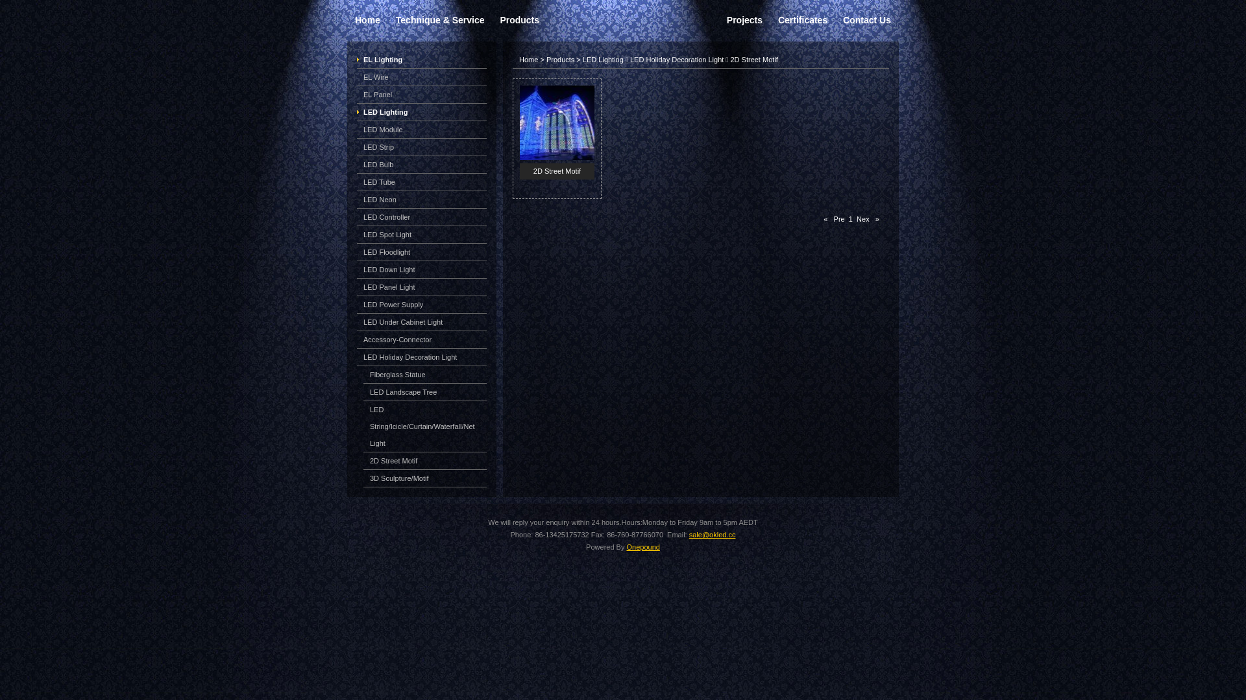  What do you see at coordinates (379, 182) in the screenshot?
I see `LED Tube` at bounding box center [379, 182].